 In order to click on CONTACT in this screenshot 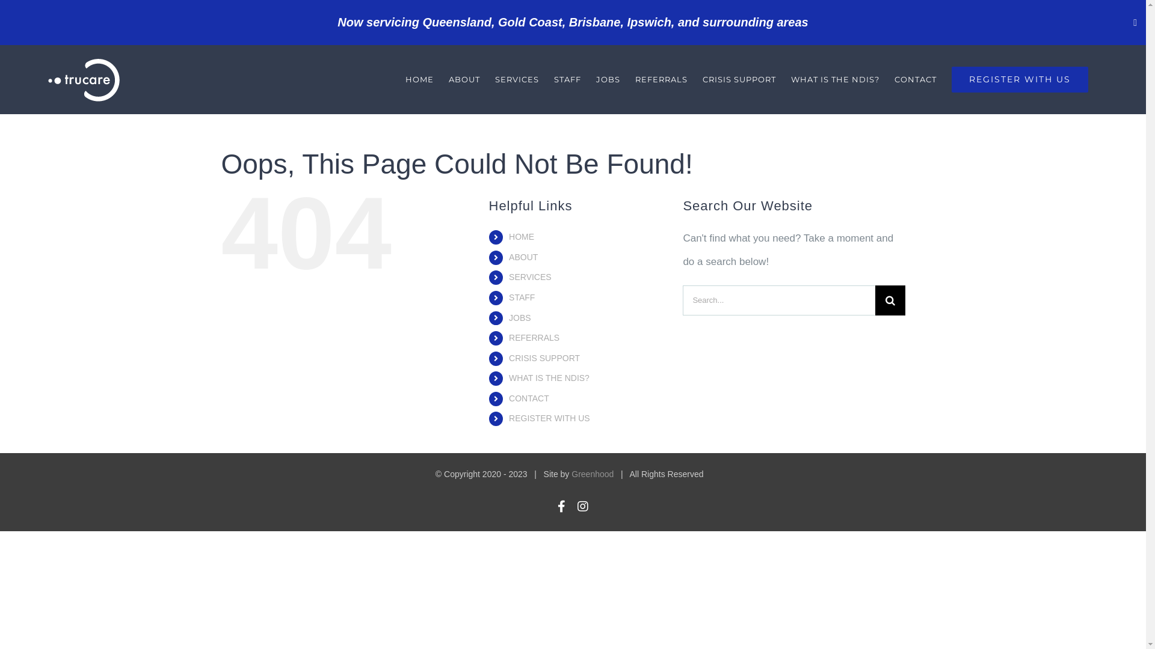, I will do `click(529, 398)`.